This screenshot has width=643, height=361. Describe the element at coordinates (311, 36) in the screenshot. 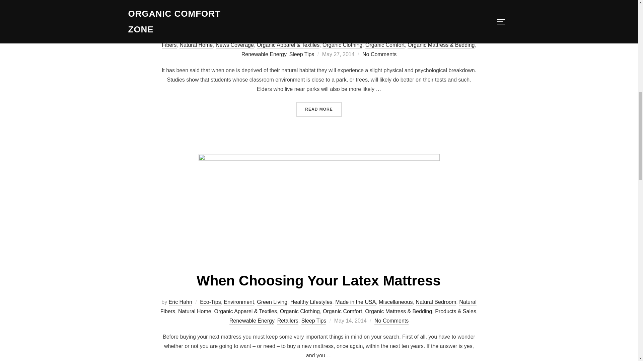

I see `Healthy Lifestyles` at that location.